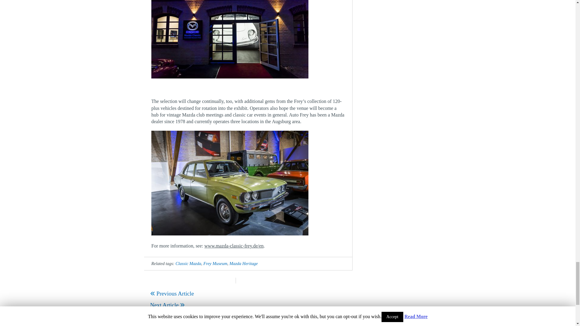 Image resolution: width=580 pixels, height=326 pixels. What do you see at coordinates (167, 305) in the screenshot?
I see `Next Article` at bounding box center [167, 305].